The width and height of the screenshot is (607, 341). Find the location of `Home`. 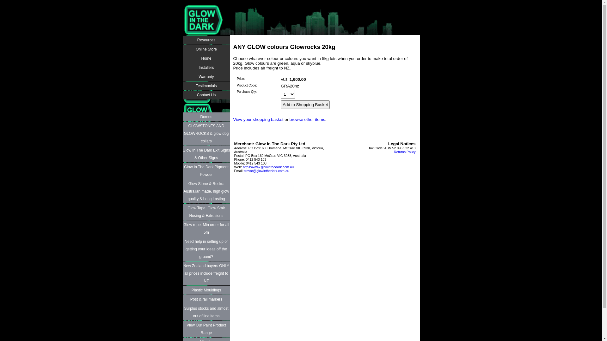

Home is located at coordinates (206, 58).